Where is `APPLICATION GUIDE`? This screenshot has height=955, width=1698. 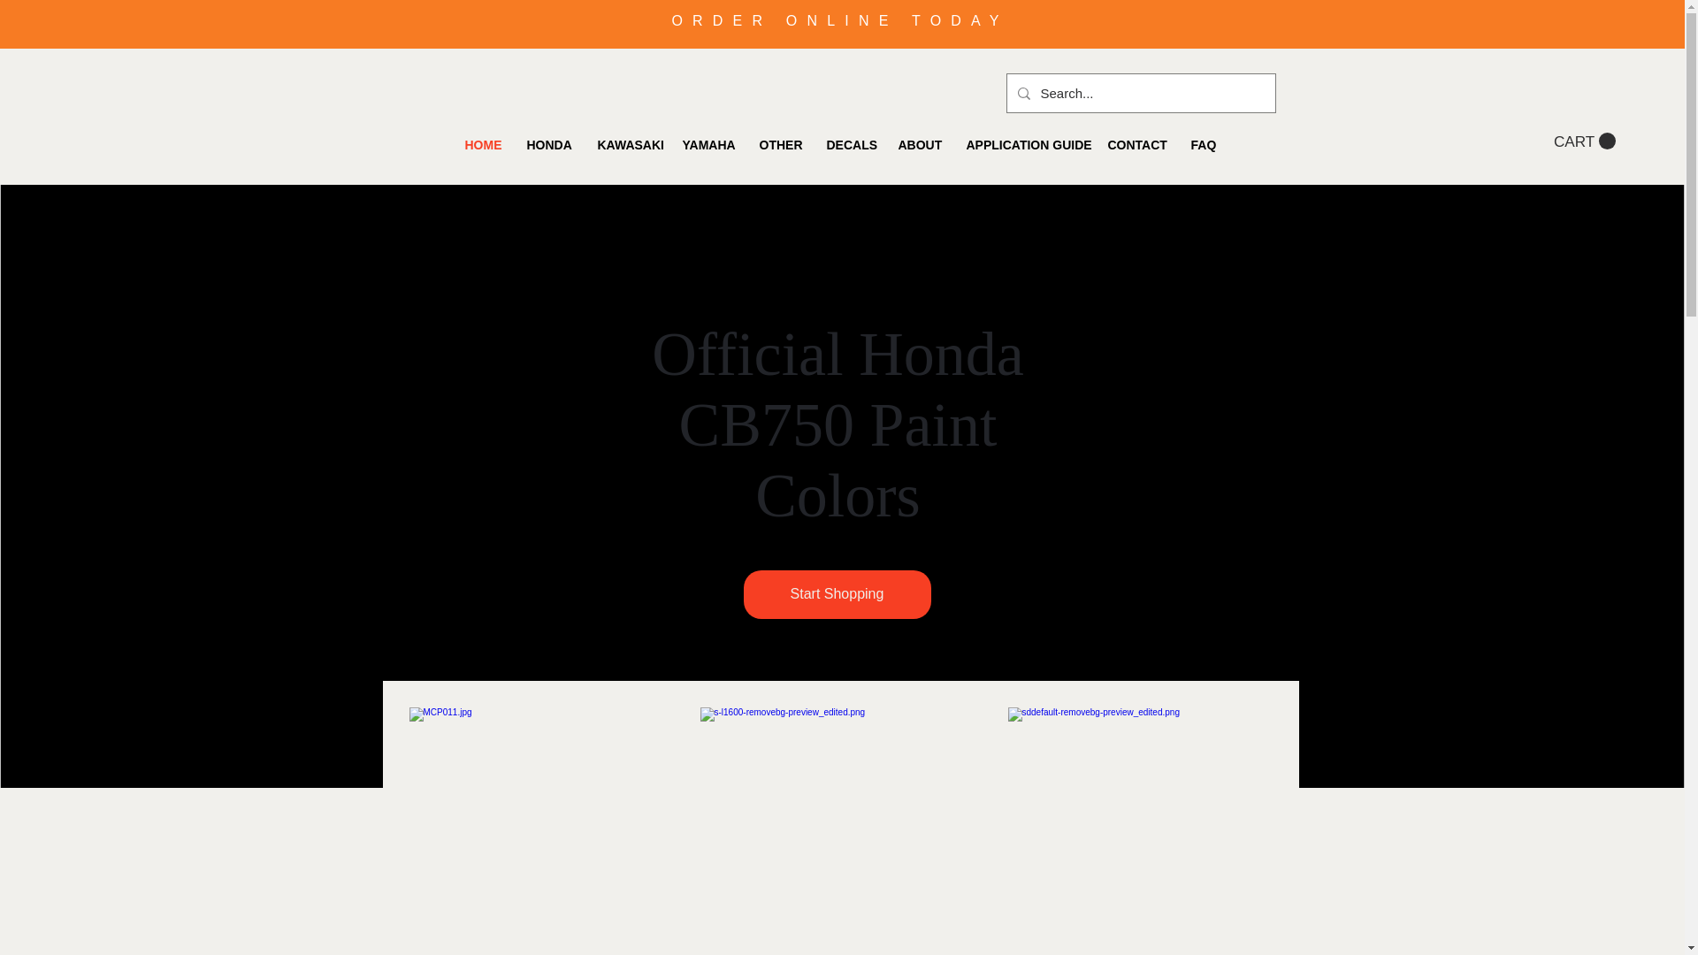 APPLICATION GUIDE is located at coordinates (1024, 145).